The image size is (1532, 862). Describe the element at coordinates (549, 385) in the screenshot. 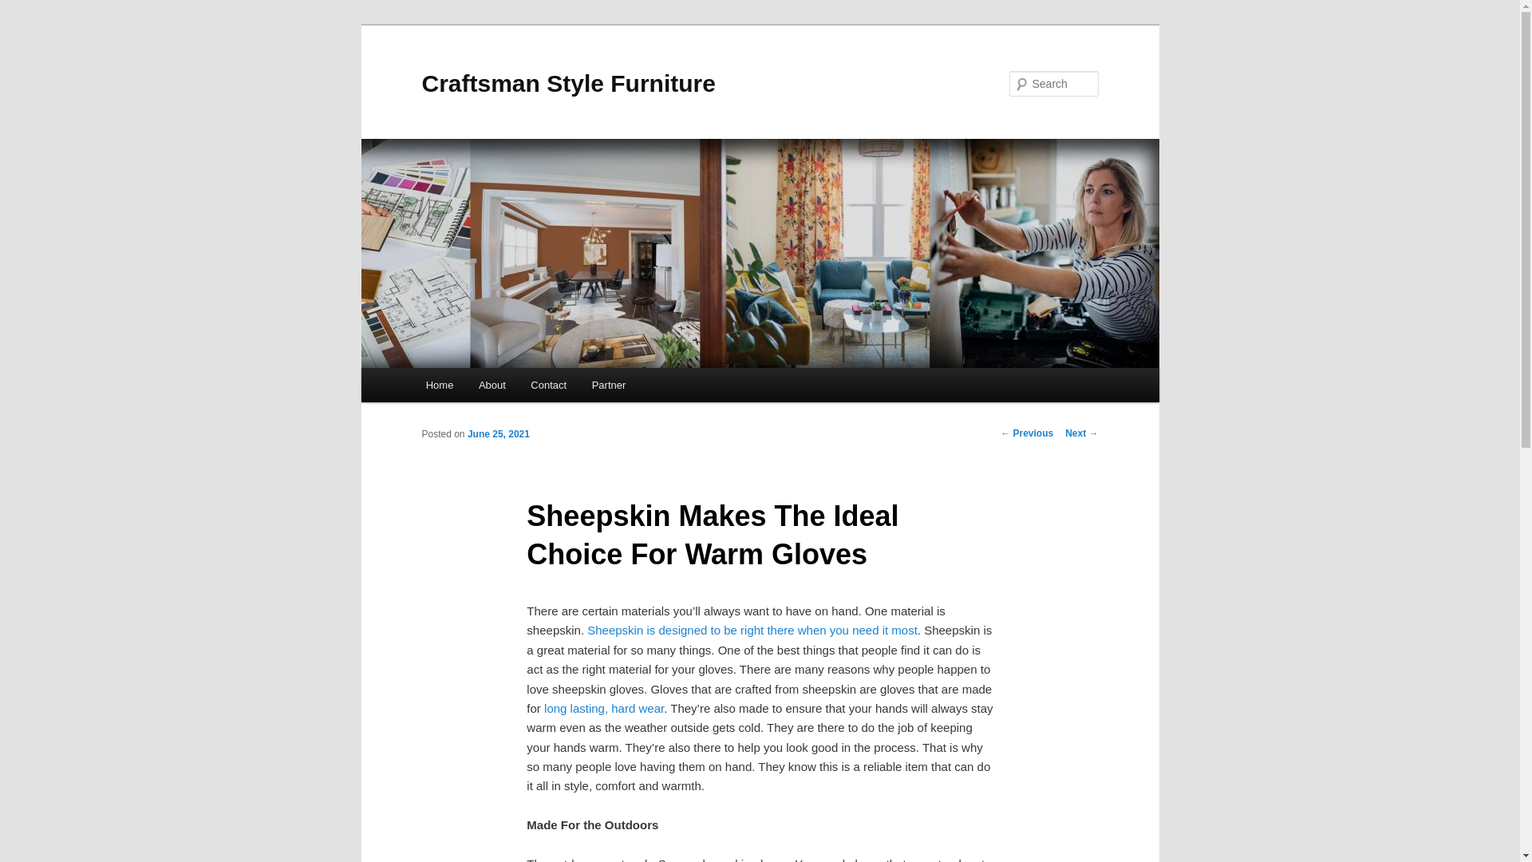

I see `Contact` at that location.